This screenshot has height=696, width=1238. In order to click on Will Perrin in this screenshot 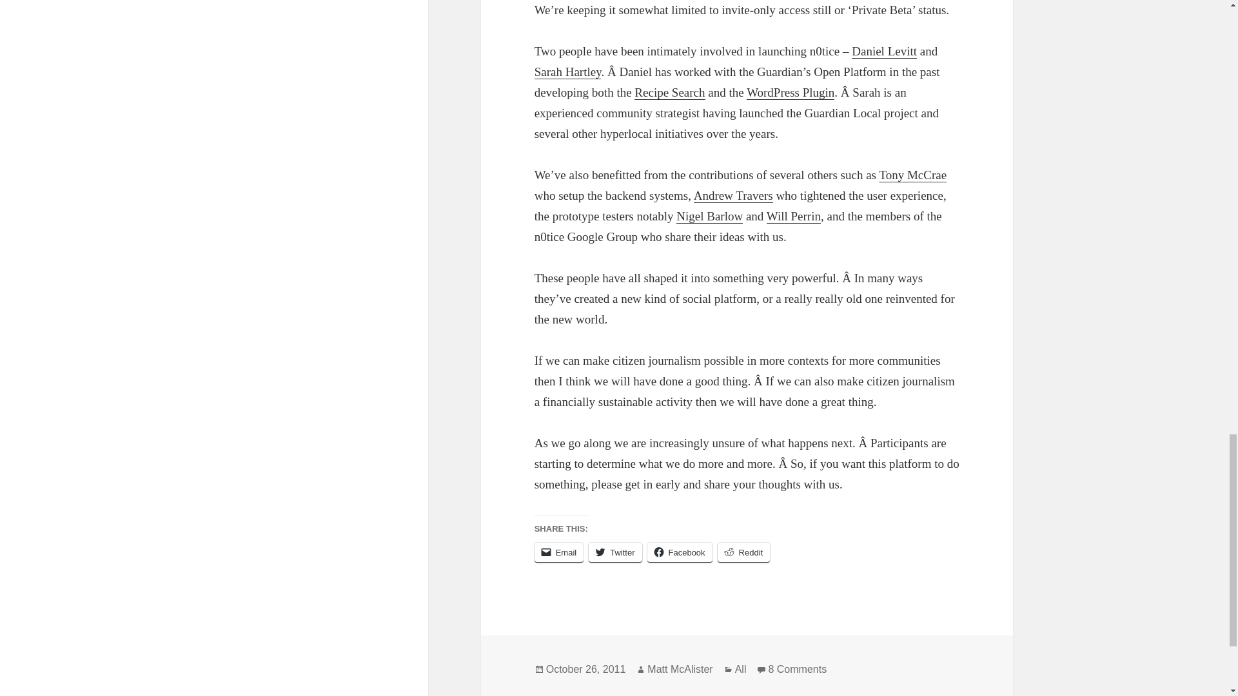, I will do `click(793, 217)`.